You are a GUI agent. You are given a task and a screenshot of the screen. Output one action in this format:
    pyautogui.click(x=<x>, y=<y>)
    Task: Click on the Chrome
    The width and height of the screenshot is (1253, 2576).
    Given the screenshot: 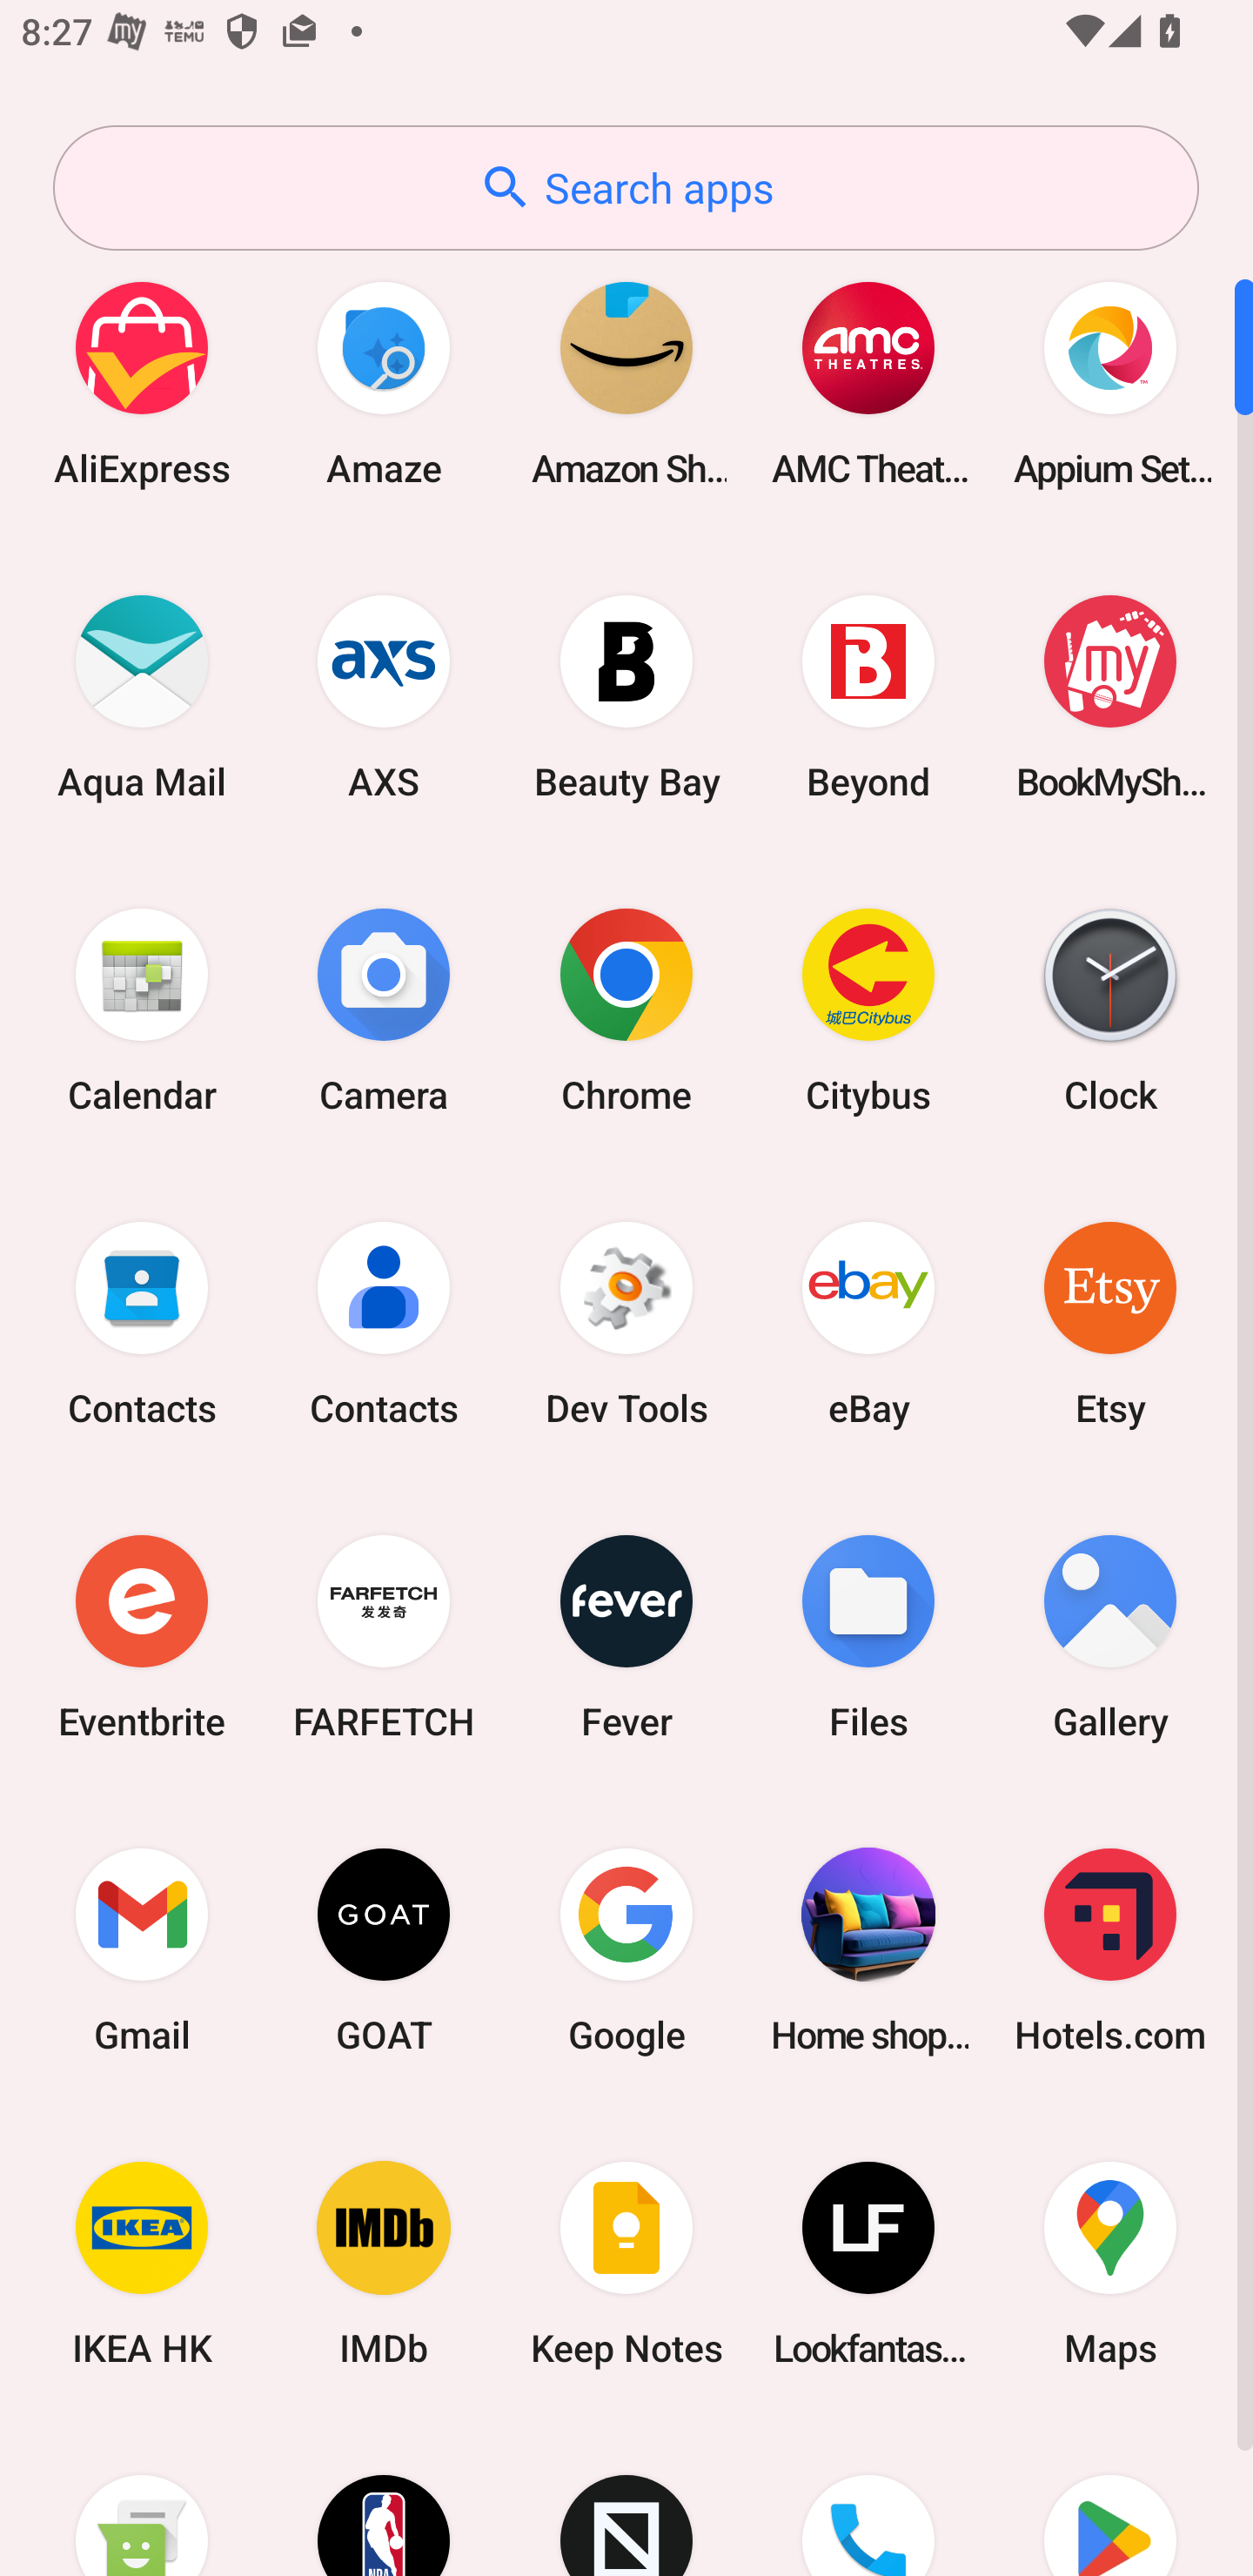 What is the action you would take?
    pyautogui.click(x=626, y=1010)
    